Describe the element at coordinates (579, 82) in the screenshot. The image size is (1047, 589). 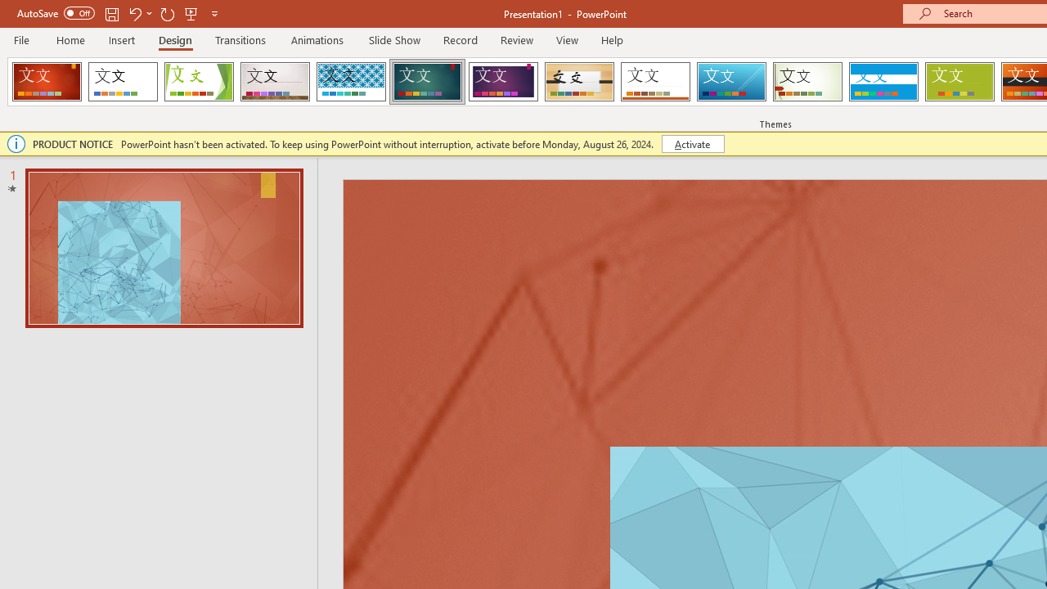
I see `Organic` at that location.